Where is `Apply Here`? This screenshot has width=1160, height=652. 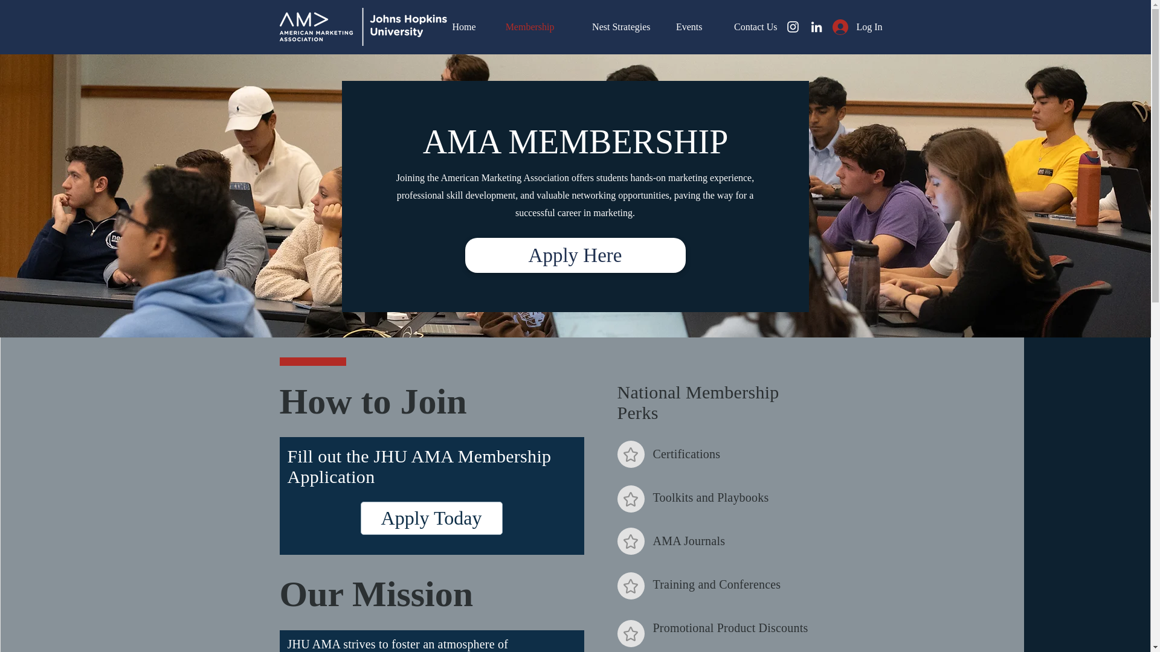 Apply Here is located at coordinates (575, 255).